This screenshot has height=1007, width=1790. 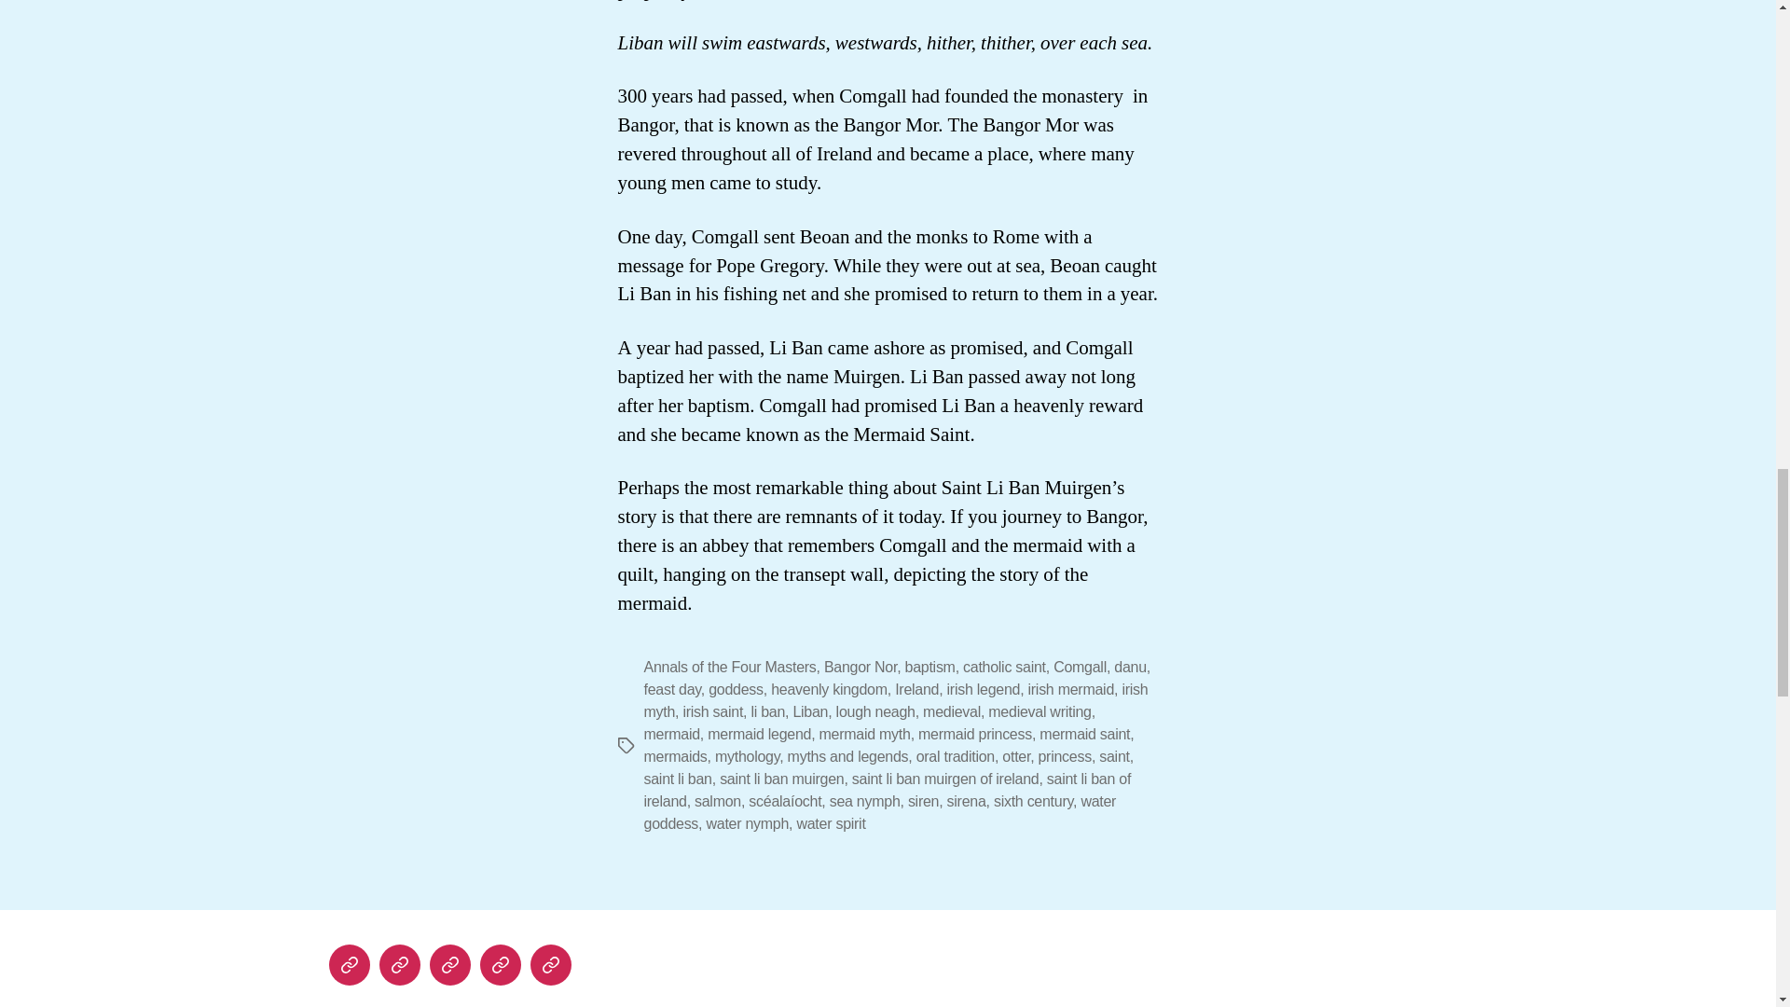 What do you see at coordinates (916, 690) in the screenshot?
I see `Ireland` at bounding box center [916, 690].